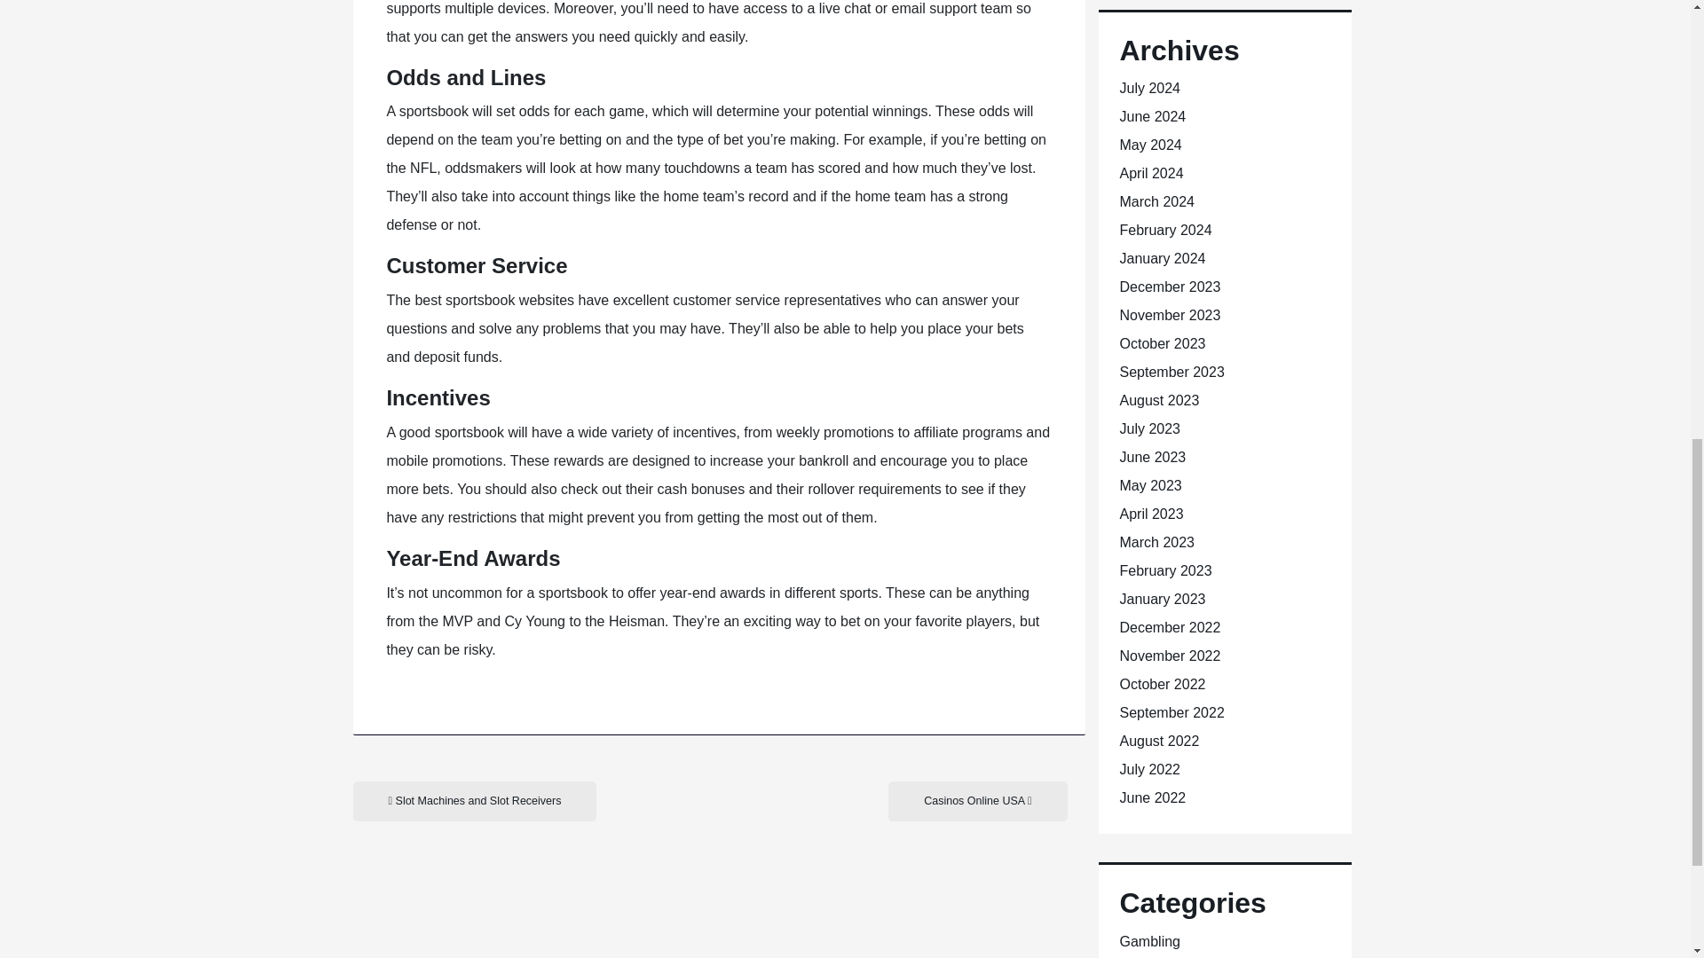 Image resolution: width=1704 pixels, height=958 pixels. Describe the element at coordinates (1170, 627) in the screenshot. I see `December 2022` at that location.